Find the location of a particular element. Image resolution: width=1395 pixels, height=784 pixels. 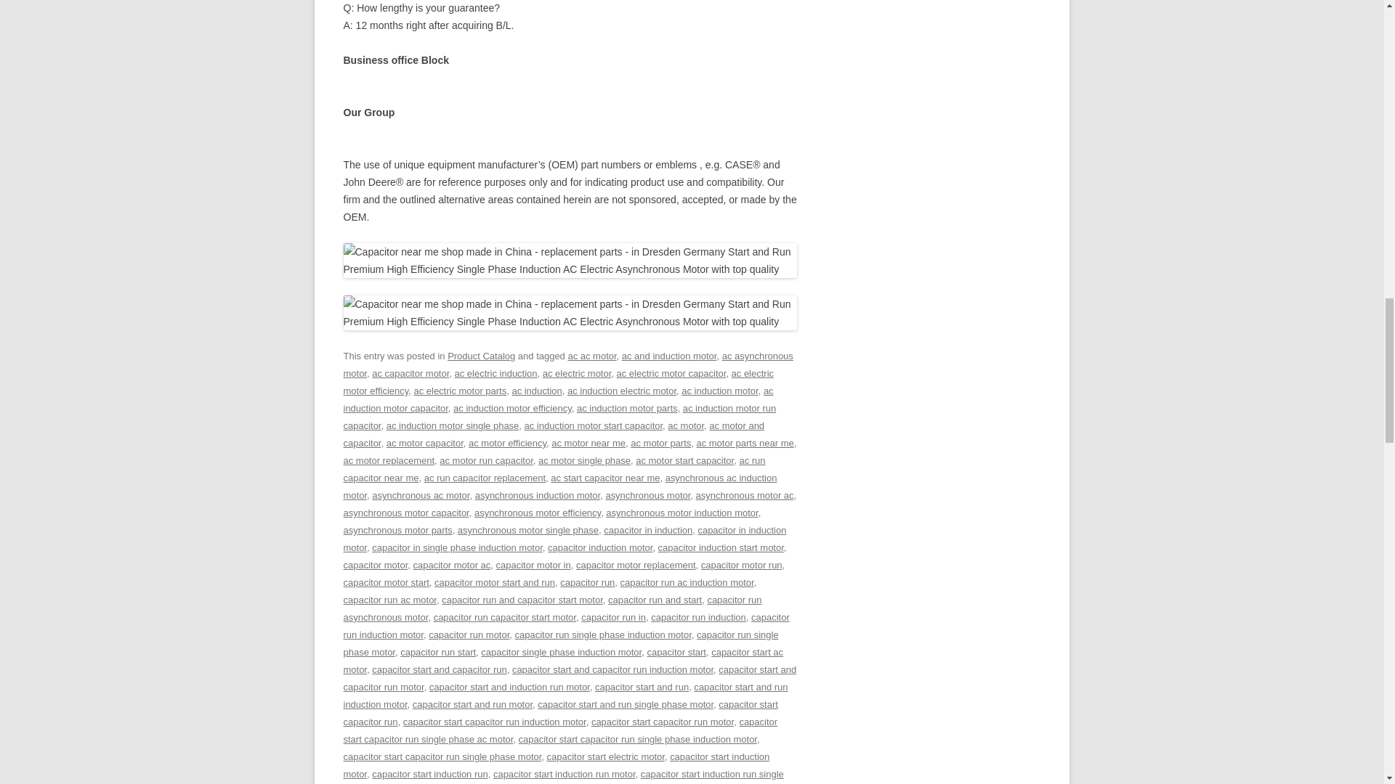

ac motor parts is located at coordinates (660, 443).